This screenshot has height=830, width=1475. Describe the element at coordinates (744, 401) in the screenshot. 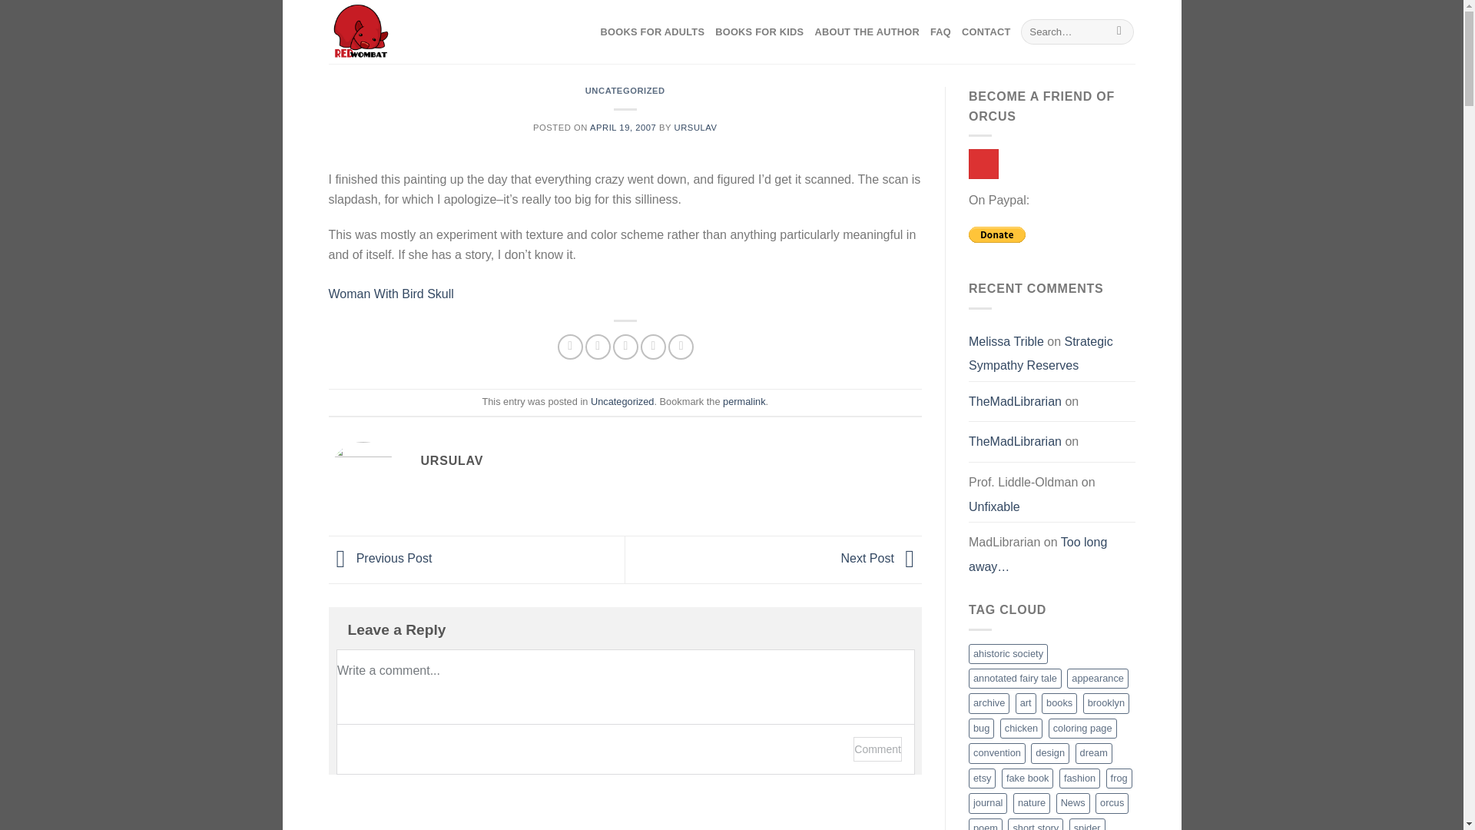

I see `permalink` at that location.